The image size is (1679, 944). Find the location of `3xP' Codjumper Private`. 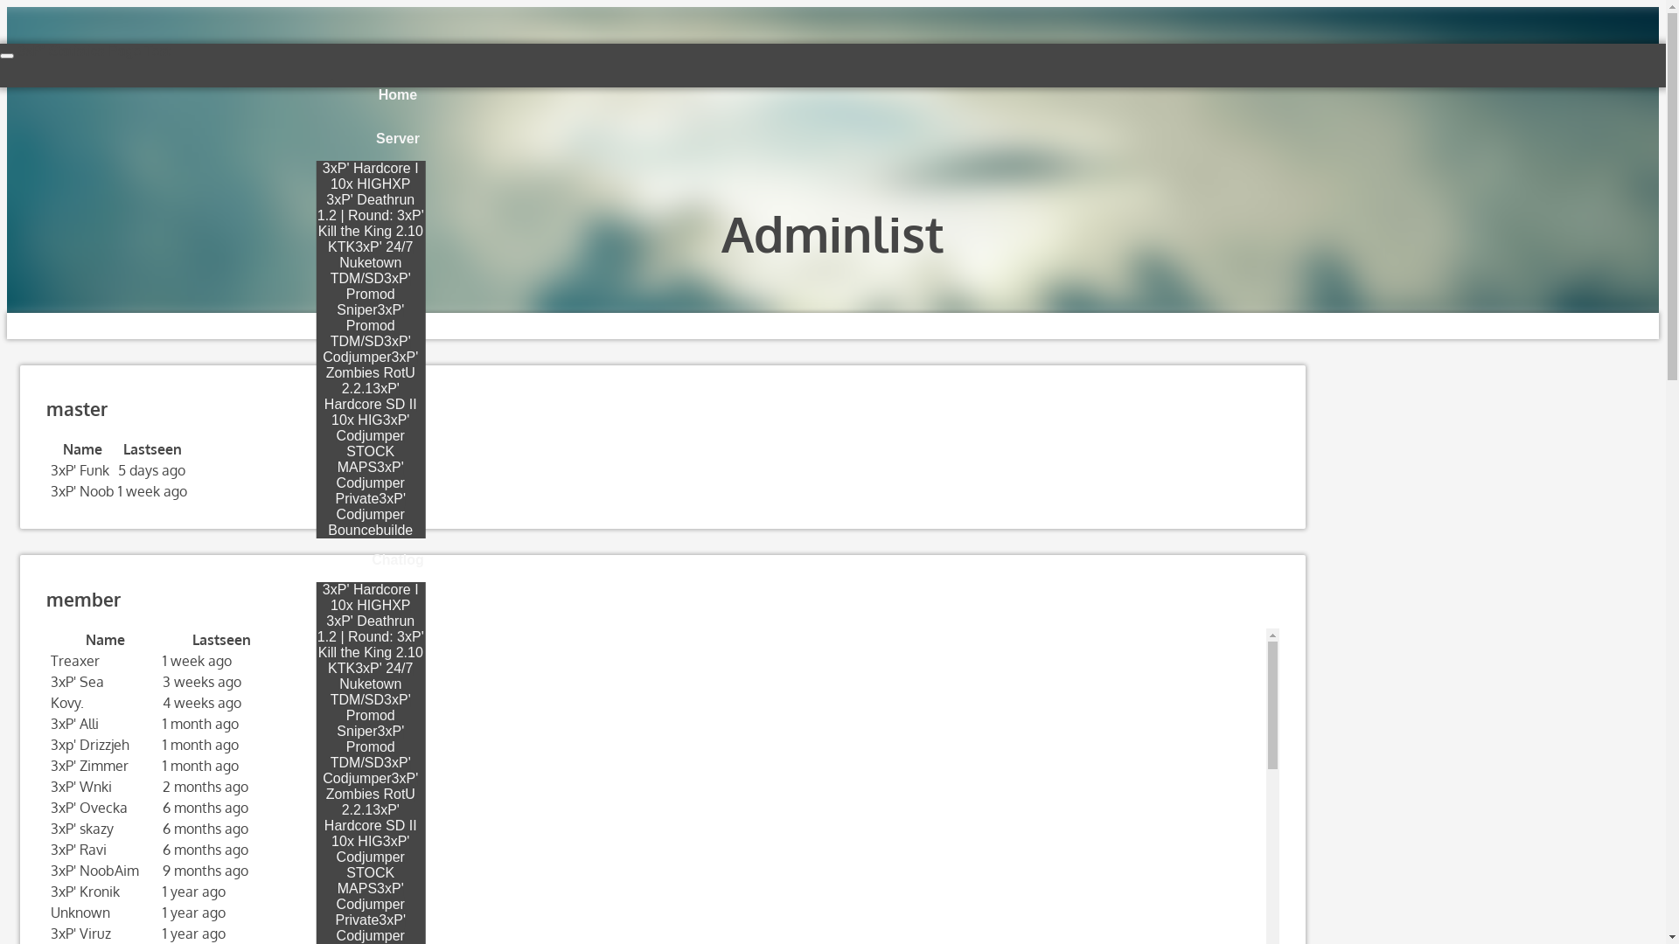

3xP' Codjumper Private is located at coordinates (371, 482).